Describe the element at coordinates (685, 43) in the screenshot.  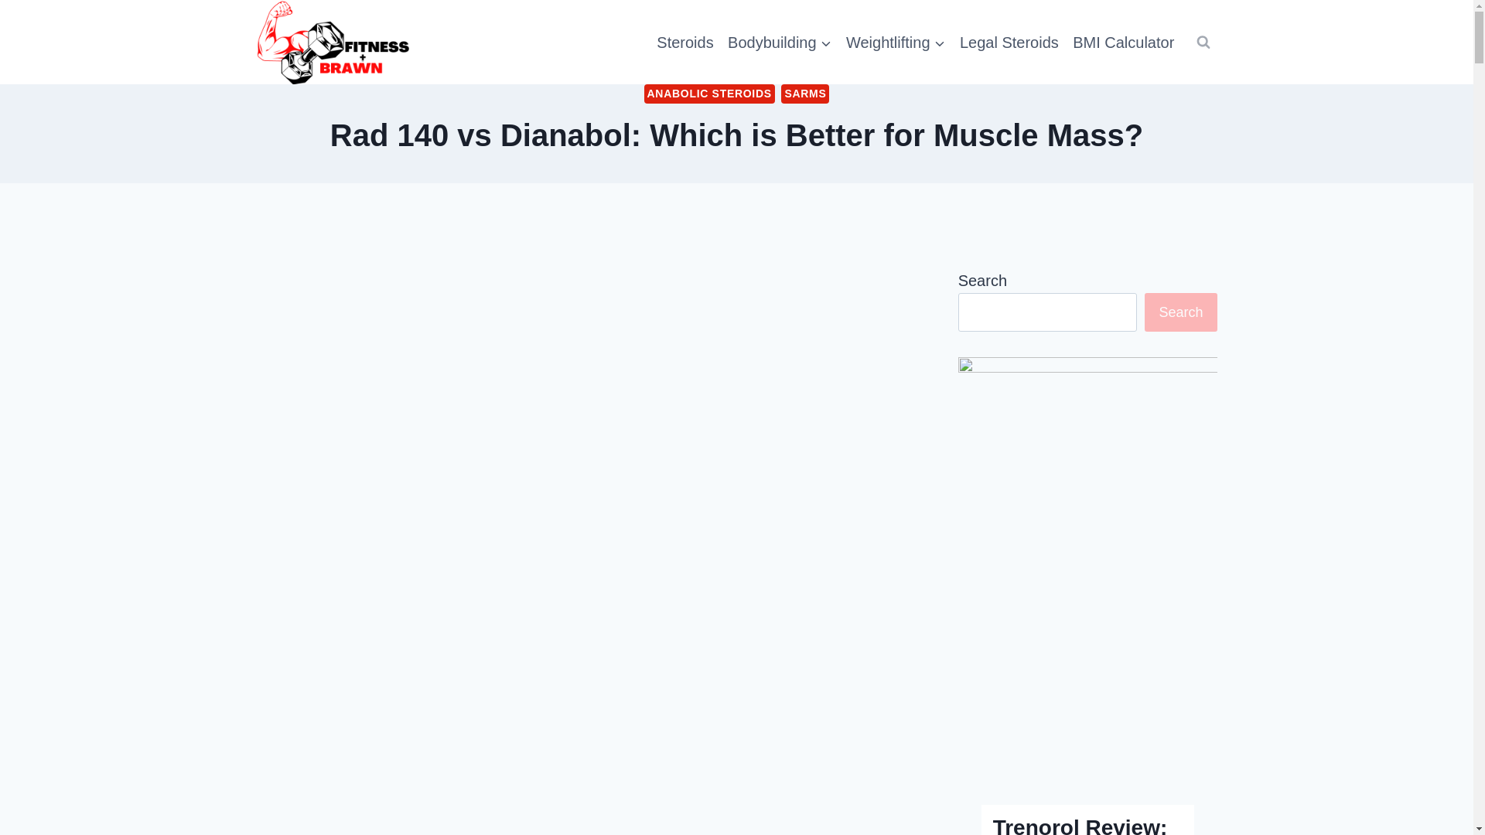
I see `Steroids` at that location.